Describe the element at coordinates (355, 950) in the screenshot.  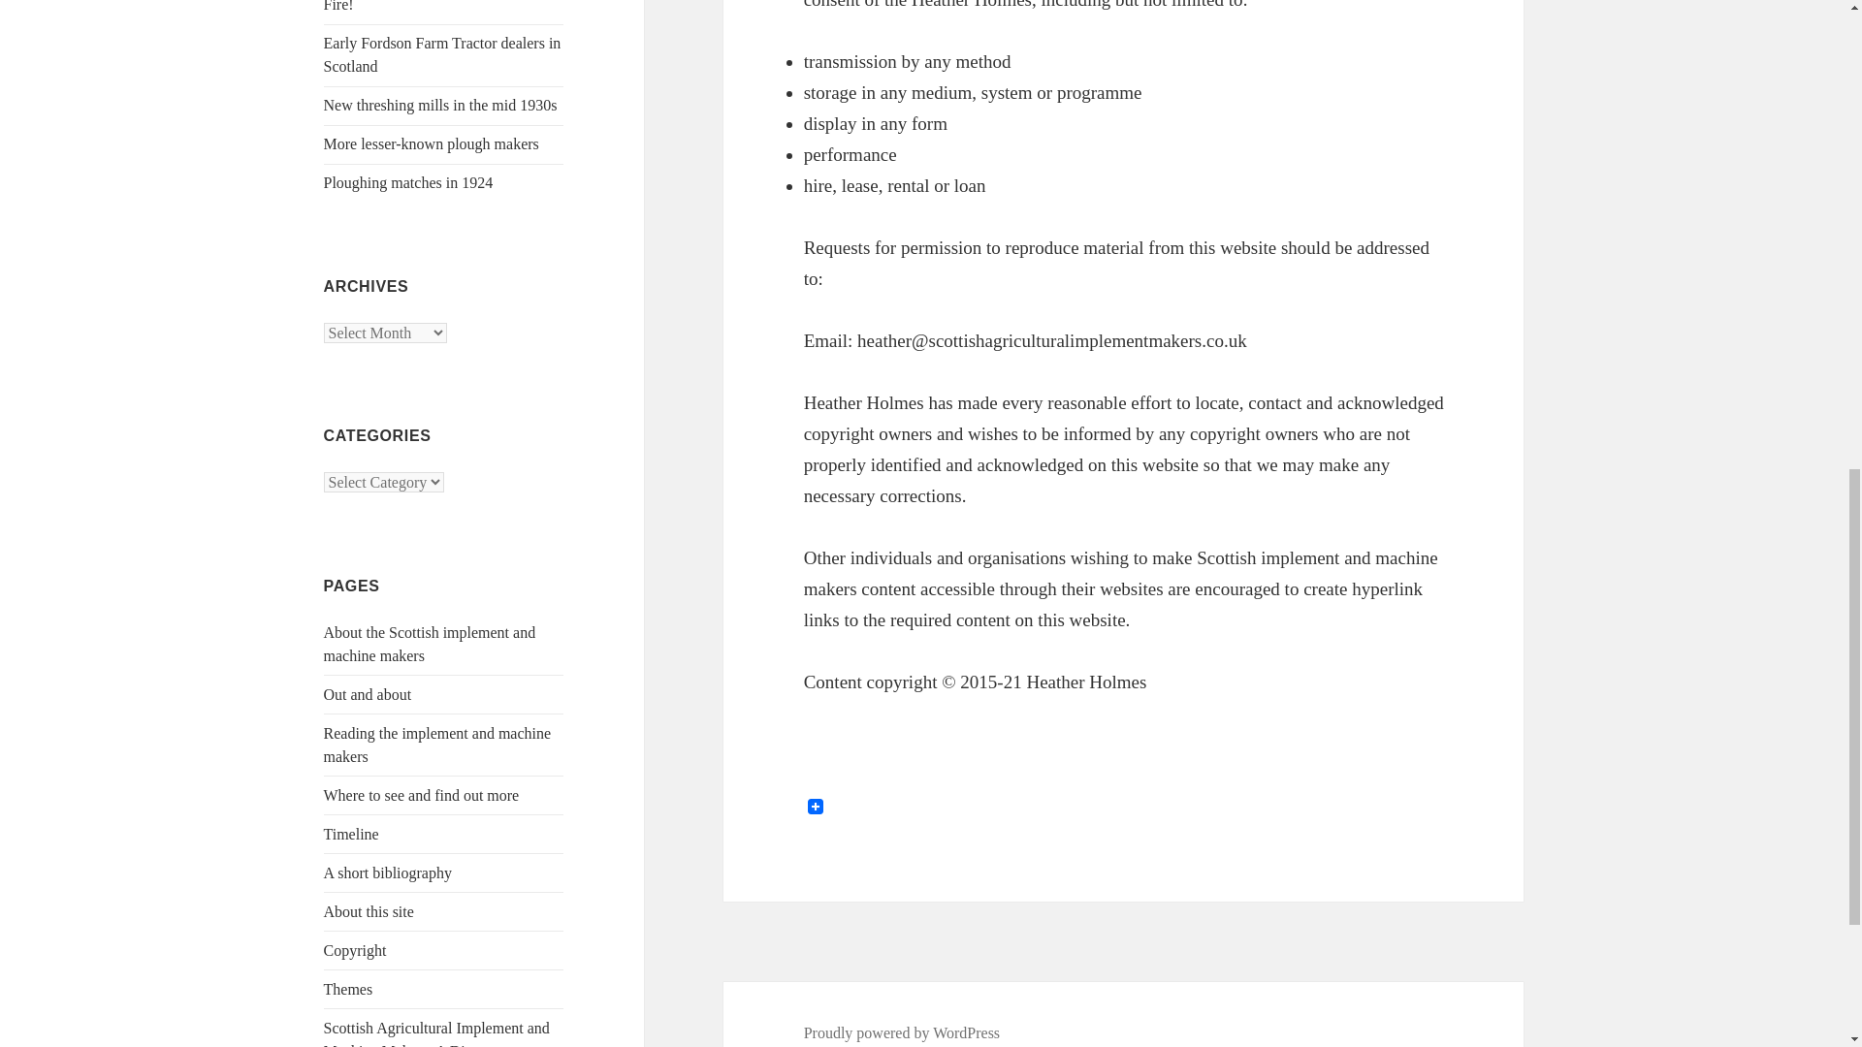
I see `Copyright` at that location.